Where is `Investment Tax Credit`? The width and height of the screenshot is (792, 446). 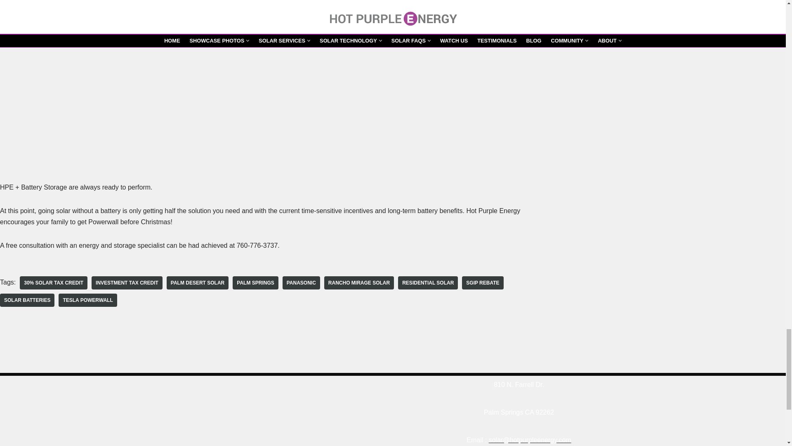 Investment Tax Credit is located at coordinates (127, 282).